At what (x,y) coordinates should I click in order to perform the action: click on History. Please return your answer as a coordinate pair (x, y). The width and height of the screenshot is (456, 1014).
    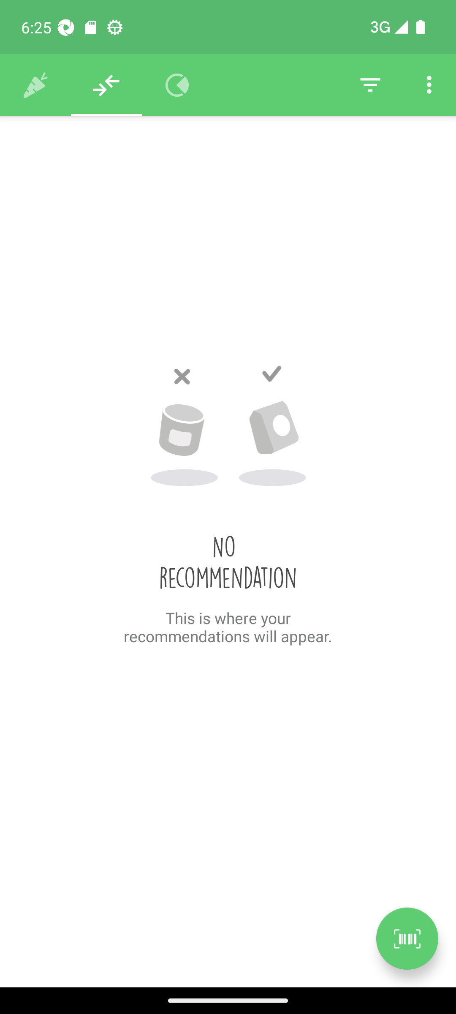
    Looking at the image, I should click on (35, 85).